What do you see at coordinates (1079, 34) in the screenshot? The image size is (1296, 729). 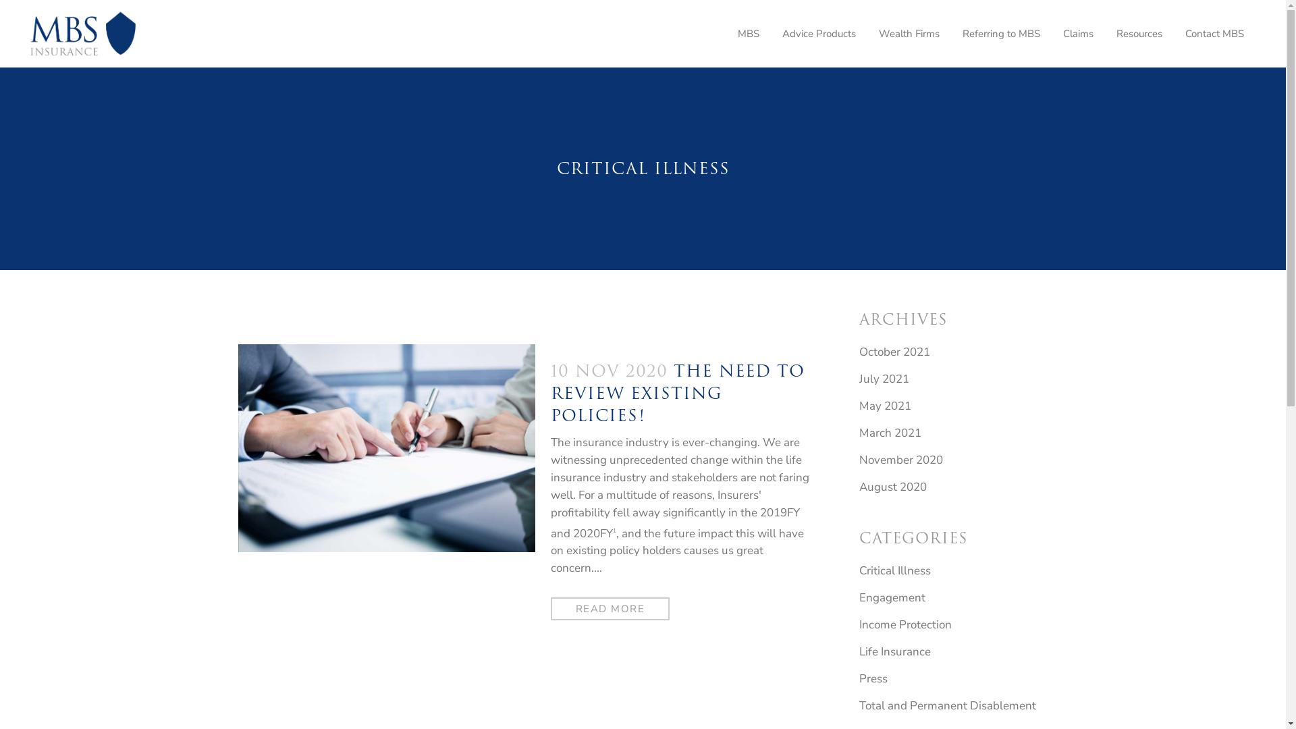 I see `Claims` at bounding box center [1079, 34].